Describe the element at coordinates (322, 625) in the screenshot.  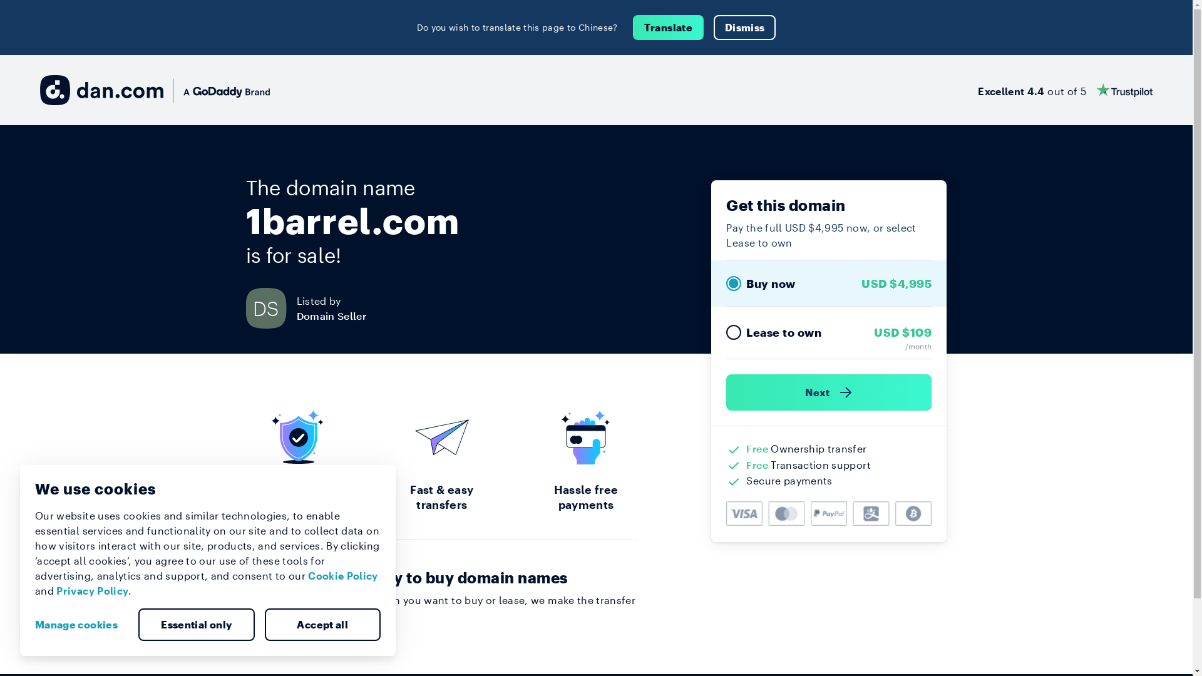
I see `Accept all` at that location.